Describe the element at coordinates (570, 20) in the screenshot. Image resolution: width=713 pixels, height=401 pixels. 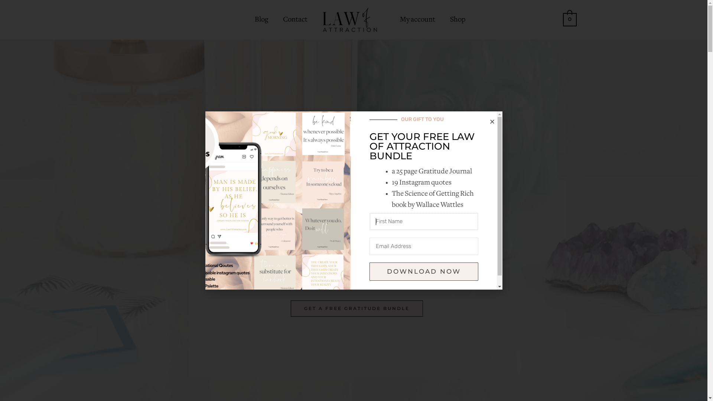
I see `0` at that location.